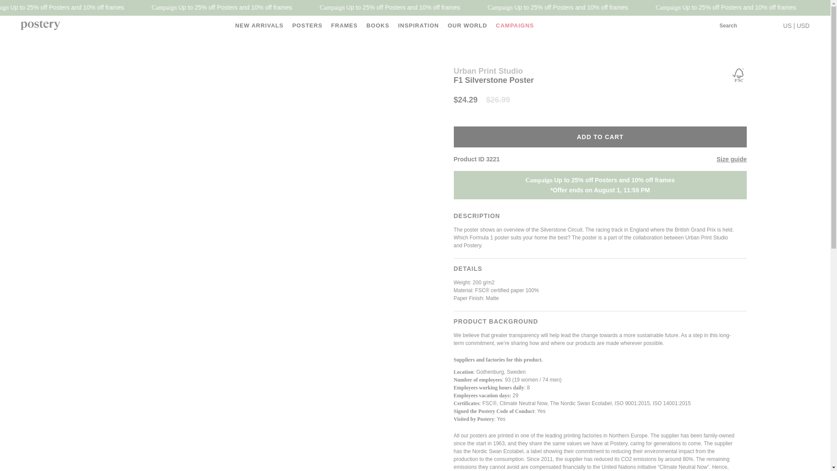  What do you see at coordinates (796, 25) in the screenshot?
I see `Select country` at bounding box center [796, 25].